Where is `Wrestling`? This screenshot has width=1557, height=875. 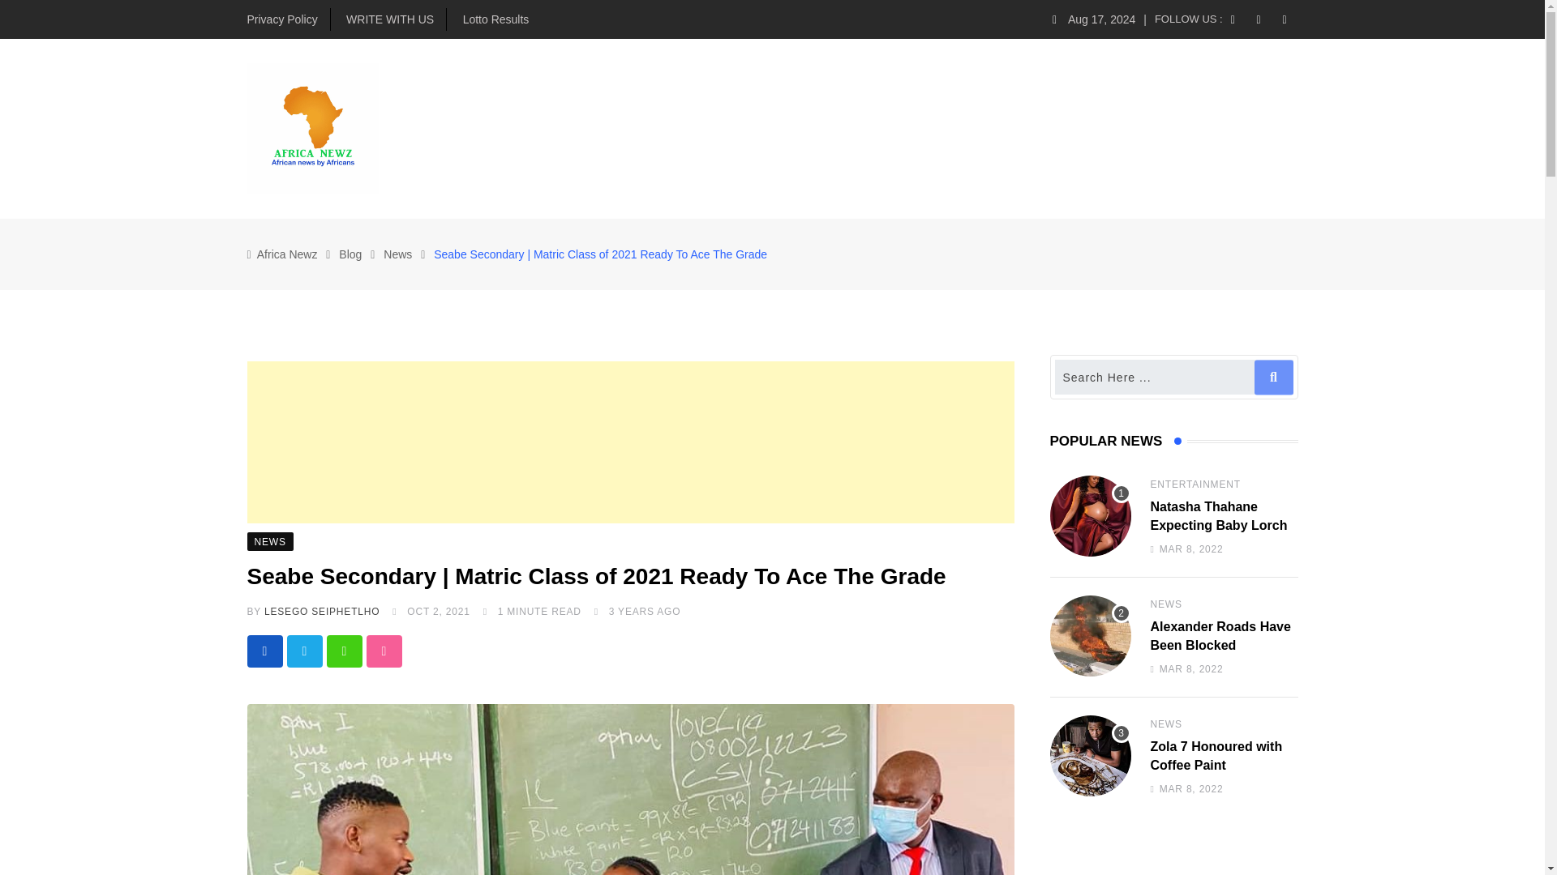
Wrestling is located at coordinates (1077, 128).